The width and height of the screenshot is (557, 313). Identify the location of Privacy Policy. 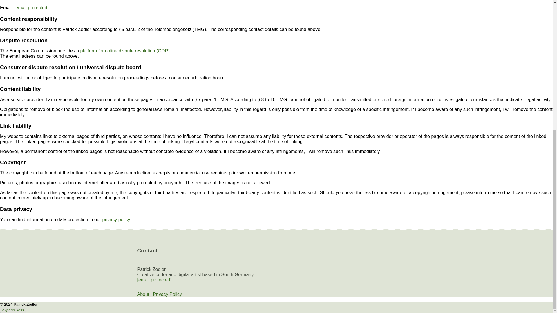
(167, 294).